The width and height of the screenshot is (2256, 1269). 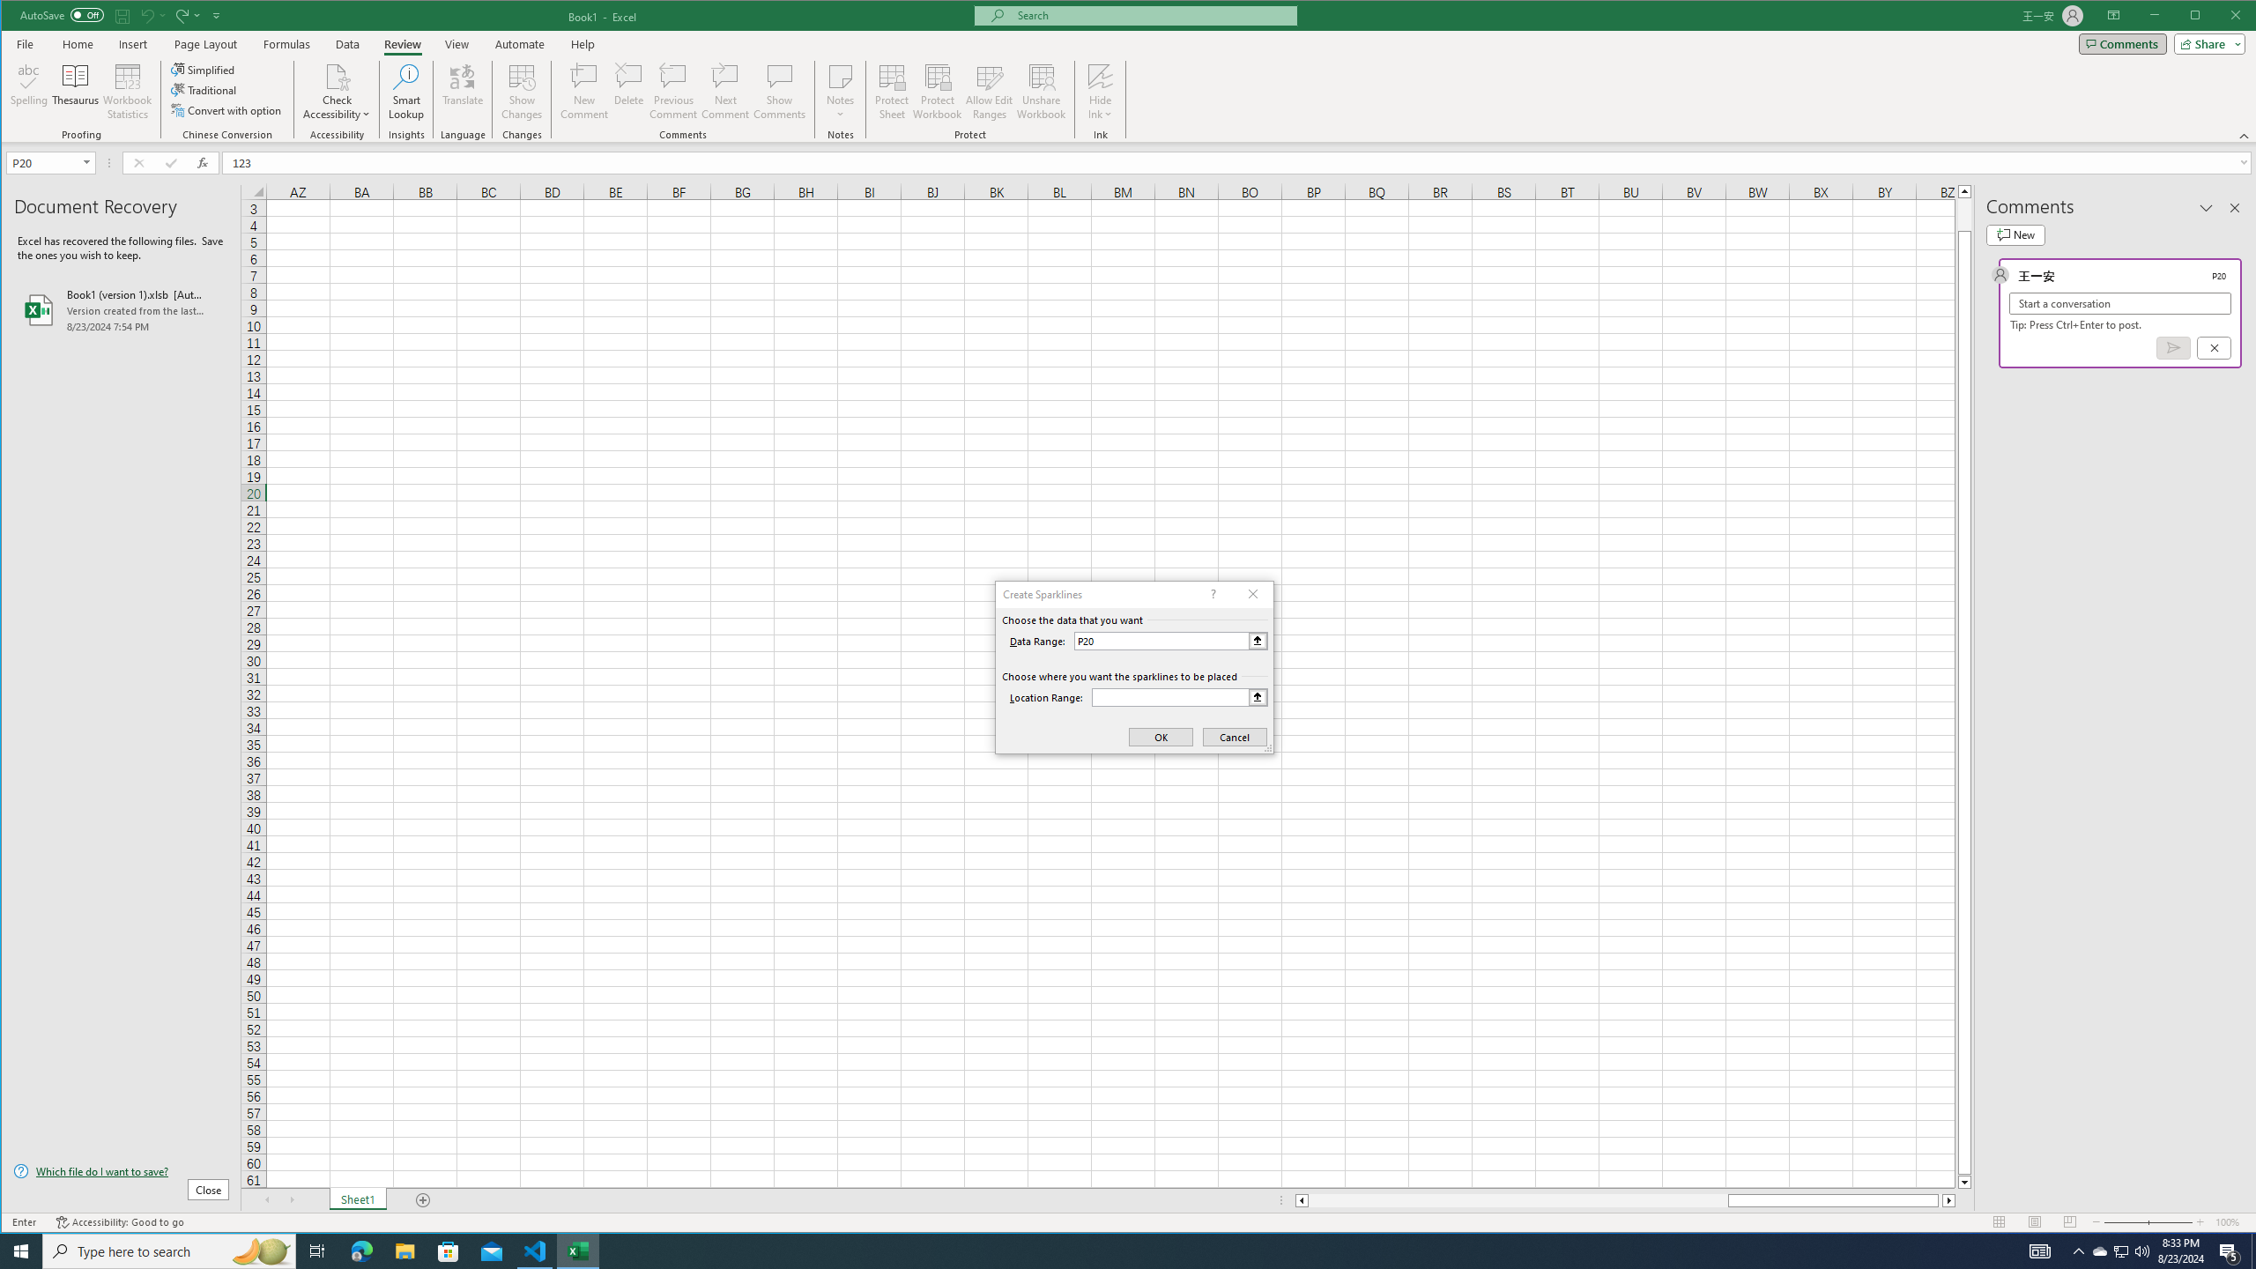 What do you see at coordinates (348, 44) in the screenshot?
I see `Data` at bounding box center [348, 44].